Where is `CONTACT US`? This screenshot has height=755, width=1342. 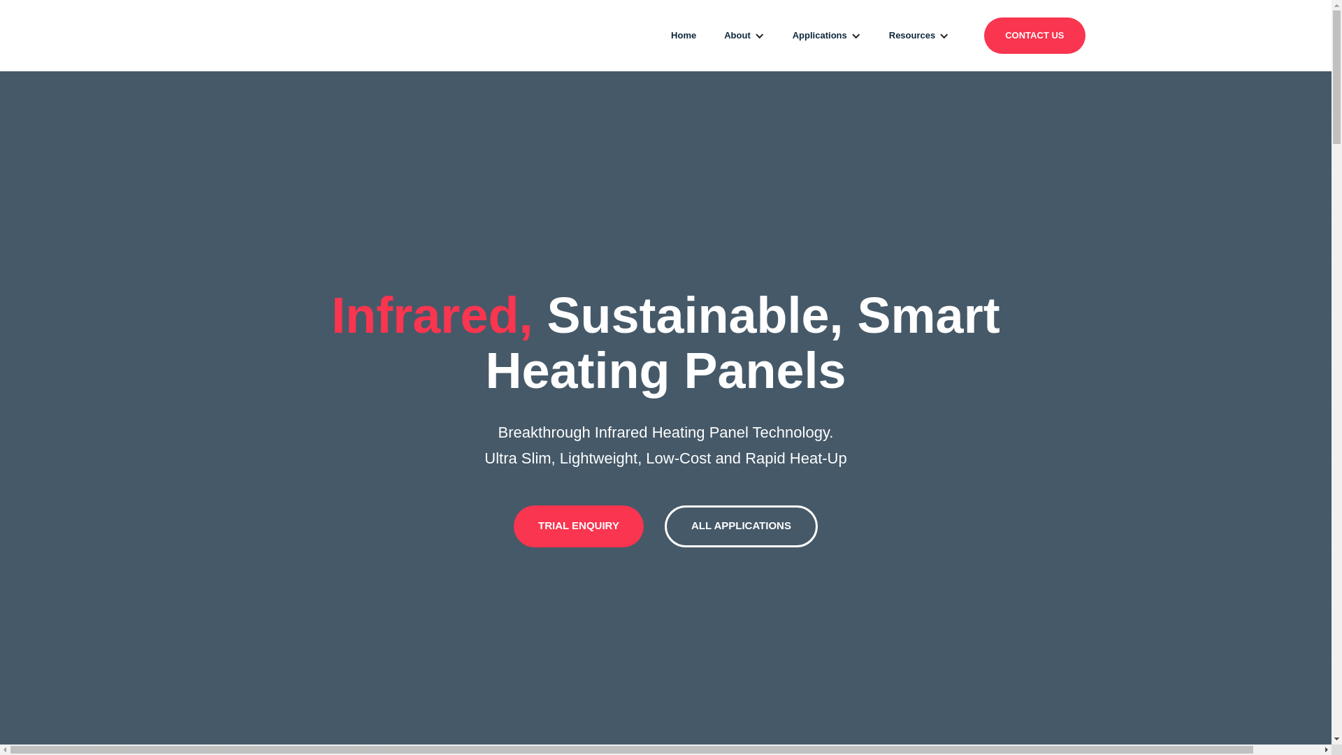
CONTACT US is located at coordinates (1034, 36).